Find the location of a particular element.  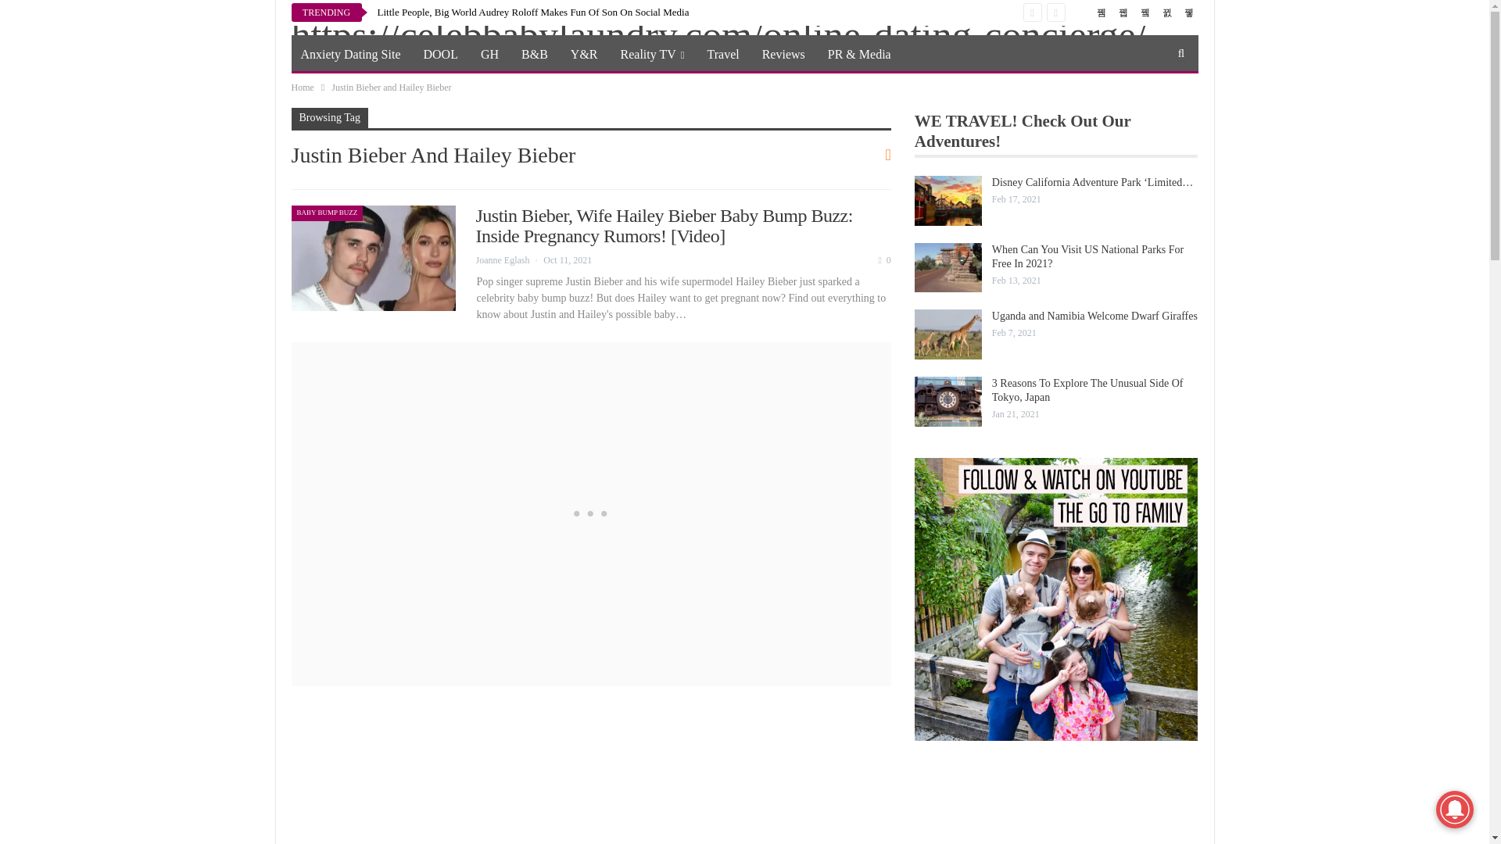

Travel is located at coordinates (722, 55).